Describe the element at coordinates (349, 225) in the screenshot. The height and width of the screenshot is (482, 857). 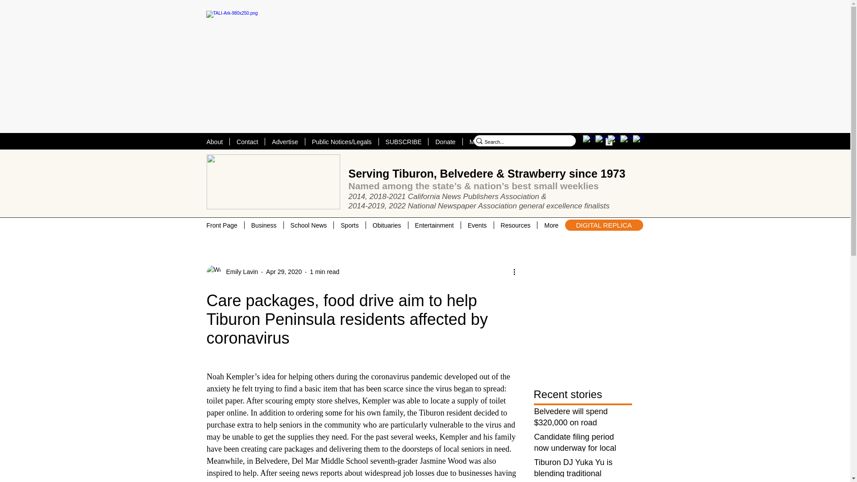
I see `Sports` at that location.